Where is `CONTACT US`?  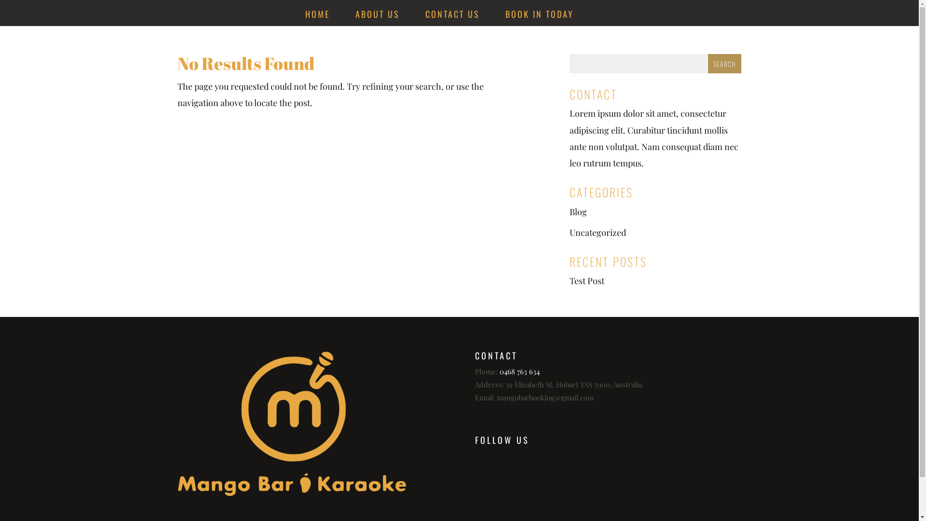
CONTACT US is located at coordinates (452, 18).